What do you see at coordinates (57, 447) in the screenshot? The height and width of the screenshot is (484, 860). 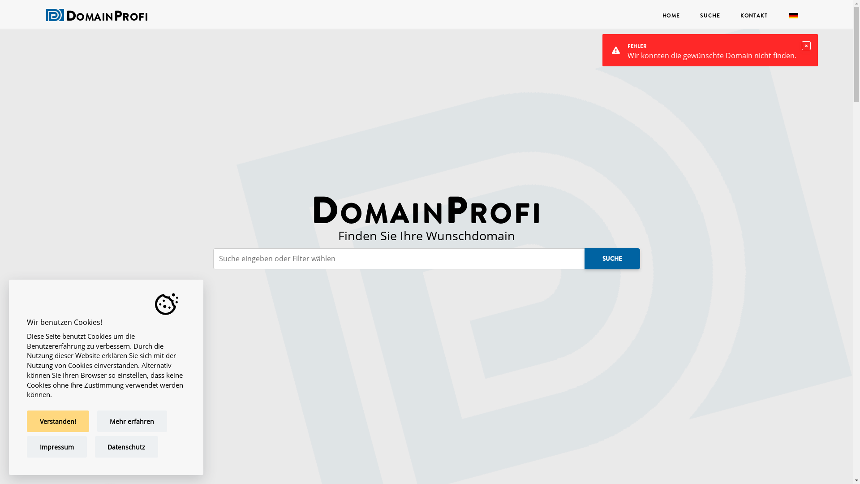 I see `Impressum` at bounding box center [57, 447].